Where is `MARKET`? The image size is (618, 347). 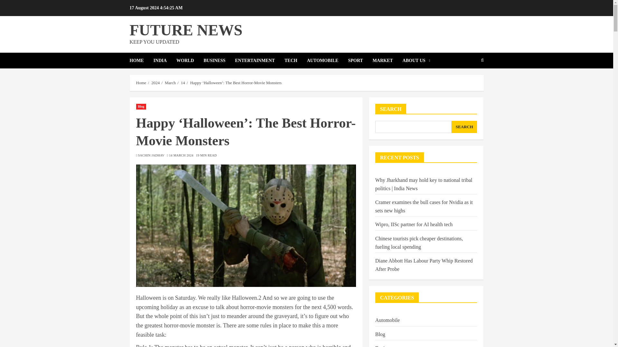
MARKET is located at coordinates (388, 60).